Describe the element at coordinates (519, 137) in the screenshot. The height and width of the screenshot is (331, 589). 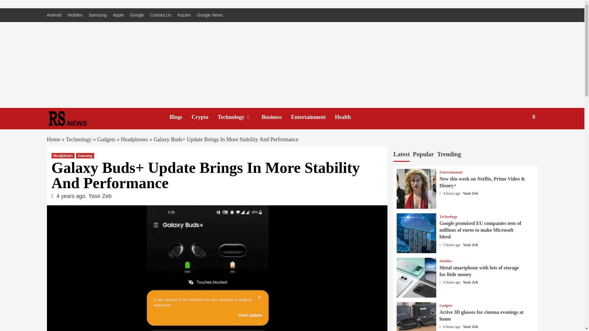
I see `Search` at that location.